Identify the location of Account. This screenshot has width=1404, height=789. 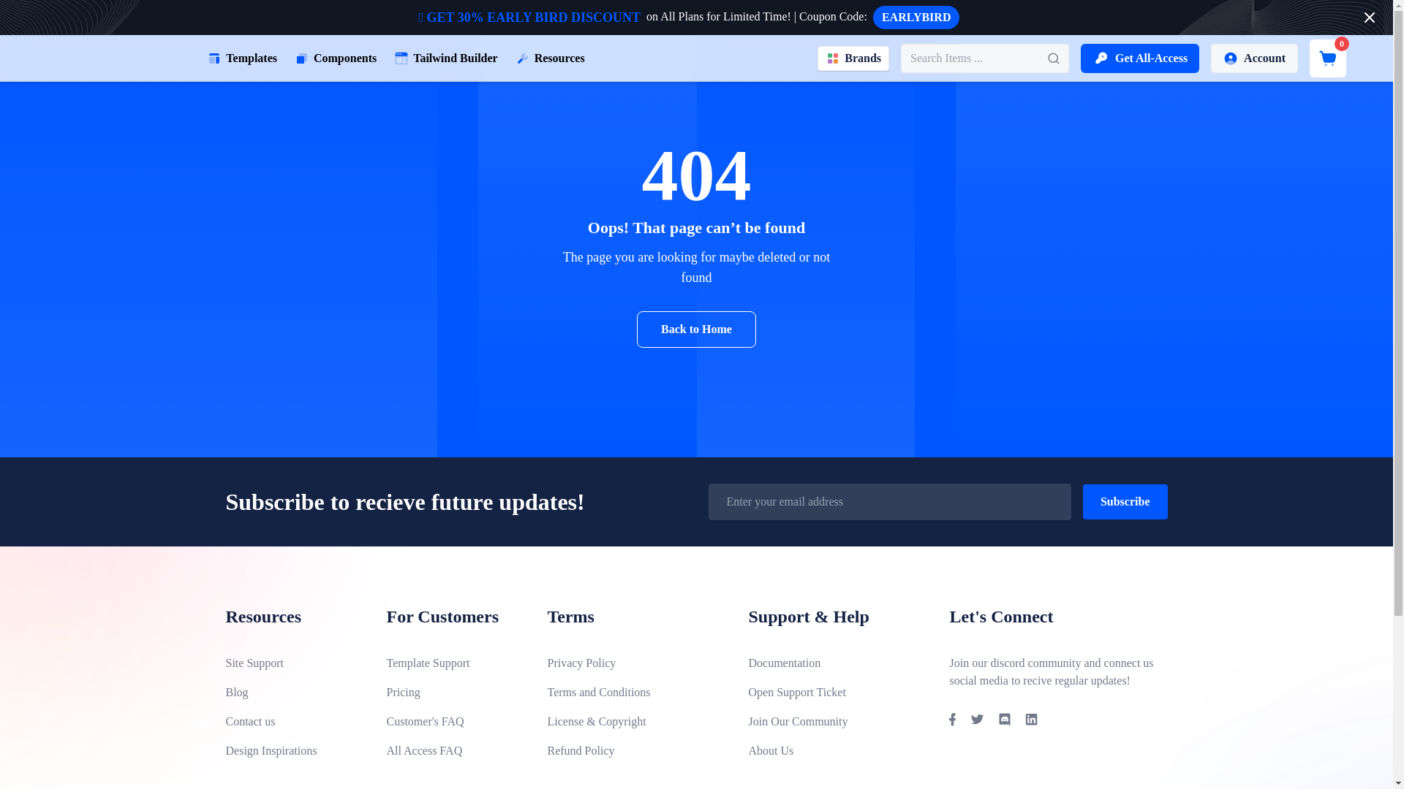
(1253, 58).